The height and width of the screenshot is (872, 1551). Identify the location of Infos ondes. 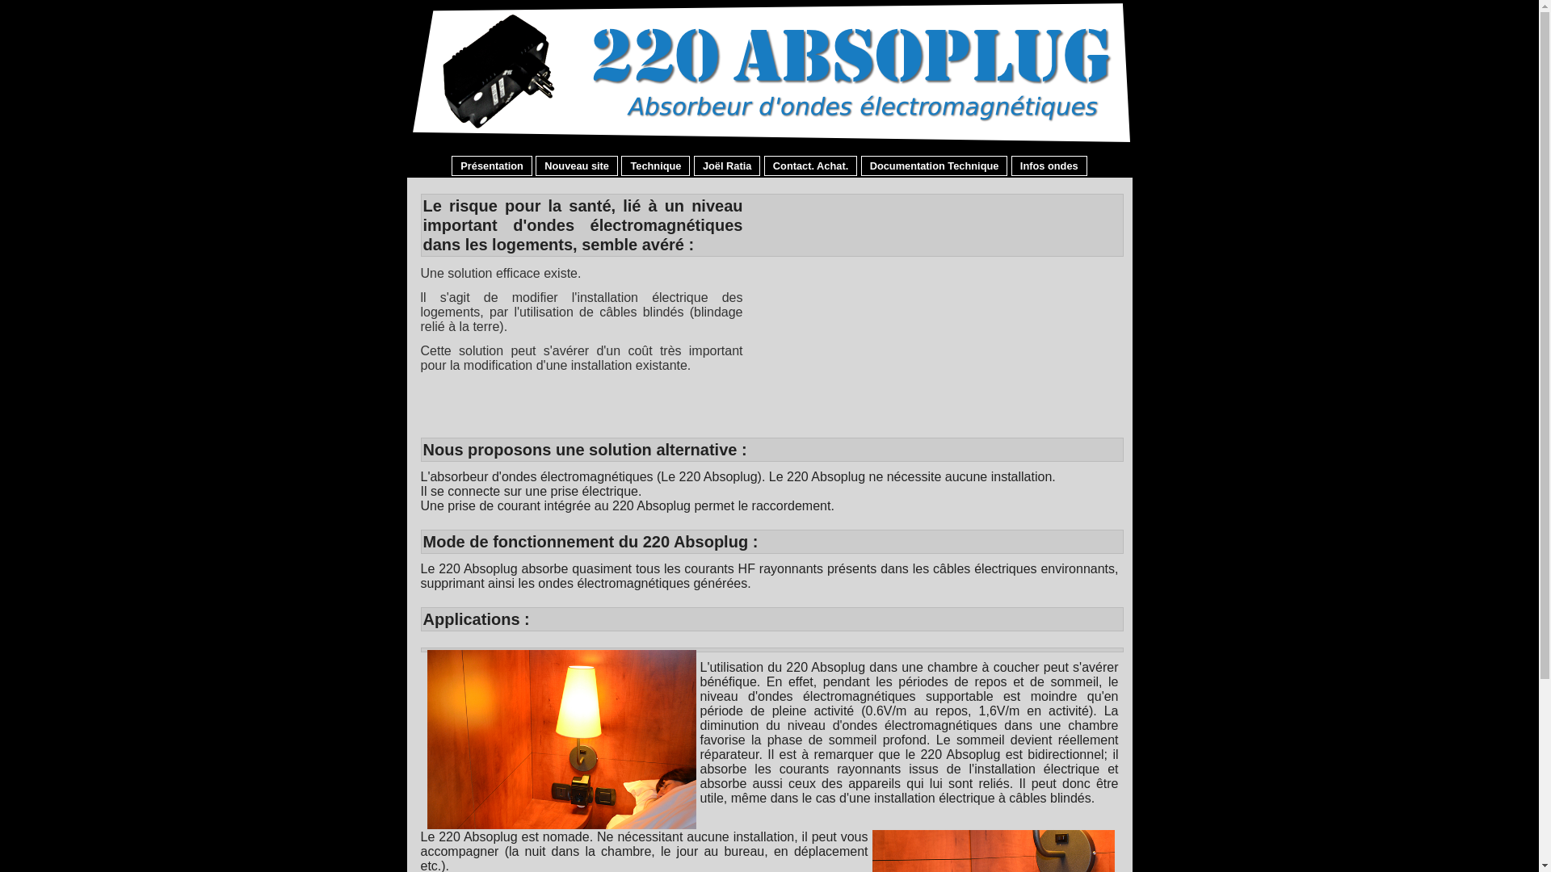
(1049, 166).